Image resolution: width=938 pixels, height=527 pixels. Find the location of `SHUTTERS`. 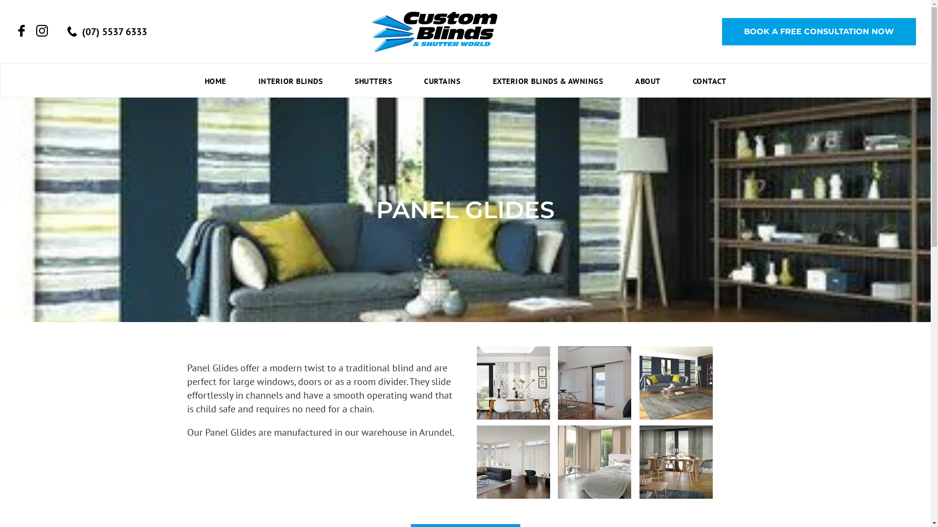

SHUTTERS is located at coordinates (373, 81).